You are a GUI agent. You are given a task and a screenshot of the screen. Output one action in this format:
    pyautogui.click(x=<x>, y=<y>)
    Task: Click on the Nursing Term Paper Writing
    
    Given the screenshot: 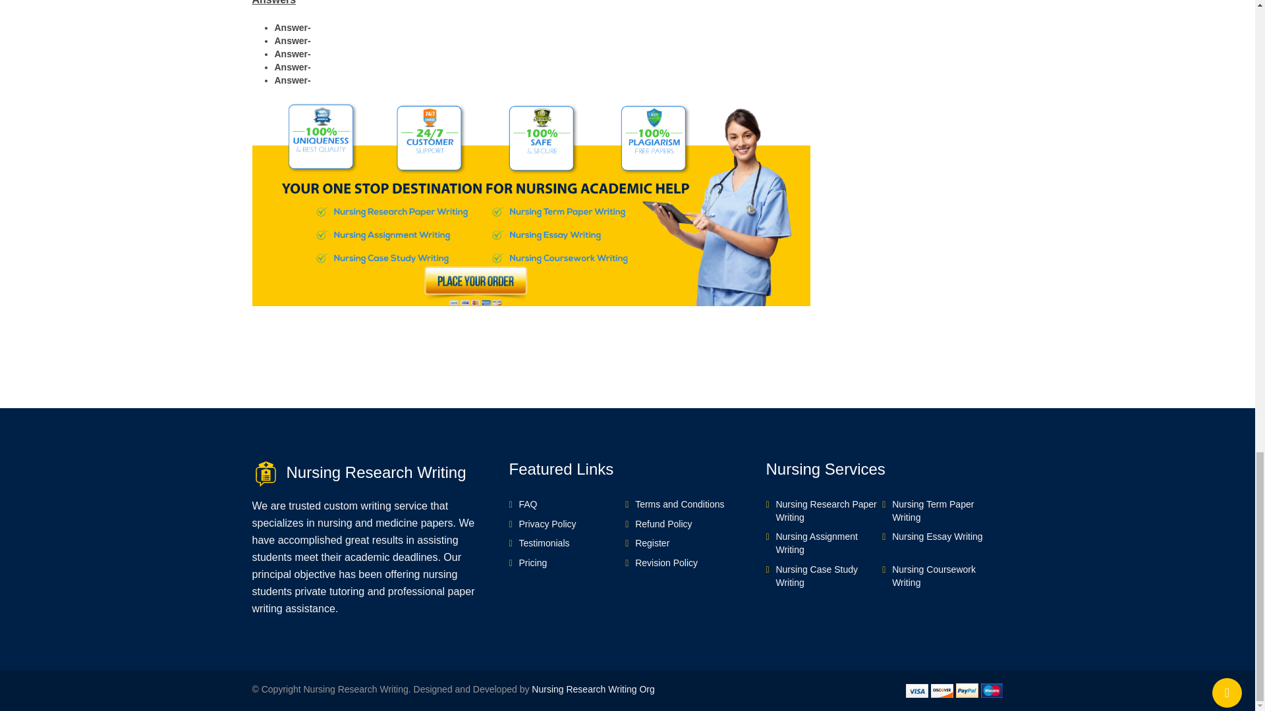 What is the action you would take?
    pyautogui.click(x=933, y=511)
    